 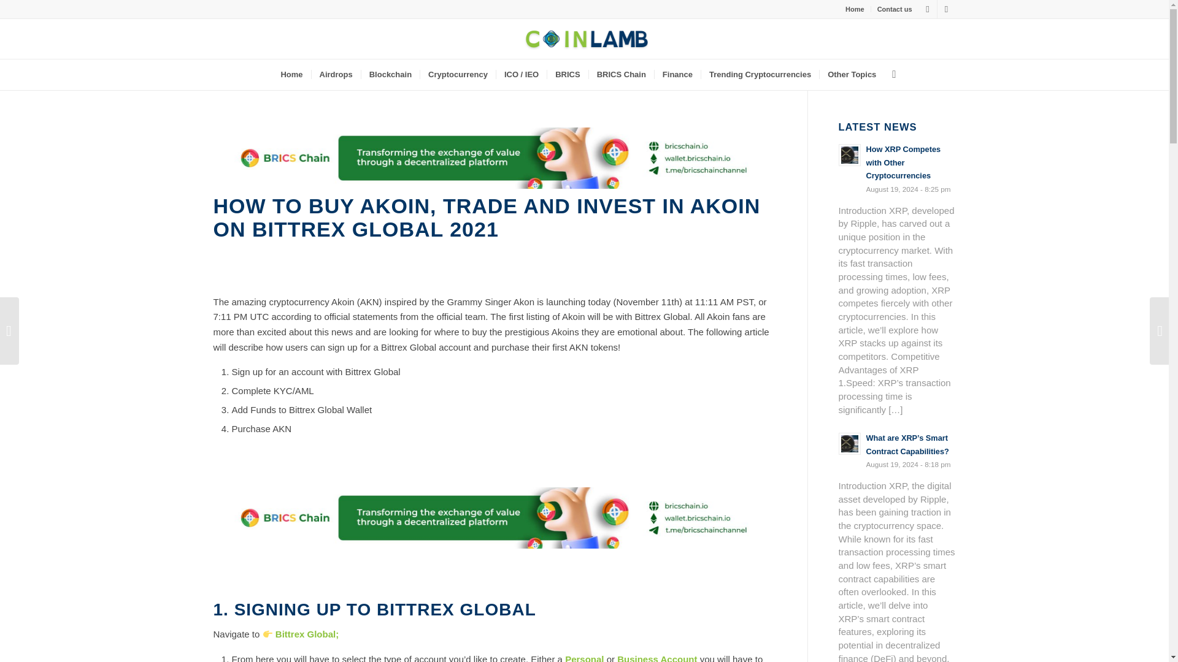 What do you see at coordinates (760, 75) in the screenshot?
I see `Trending Cryptocurrencies` at bounding box center [760, 75].